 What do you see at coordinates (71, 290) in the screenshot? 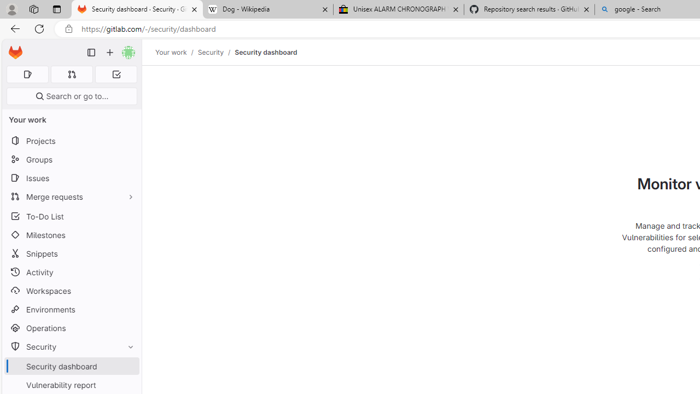
I see `Workspaces` at bounding box center [71, 290].